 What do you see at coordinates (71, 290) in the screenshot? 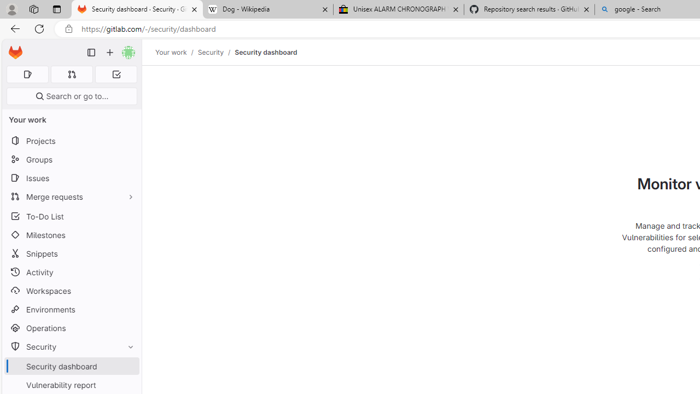
I see `Workspaces` at bounding box center [71, 290].